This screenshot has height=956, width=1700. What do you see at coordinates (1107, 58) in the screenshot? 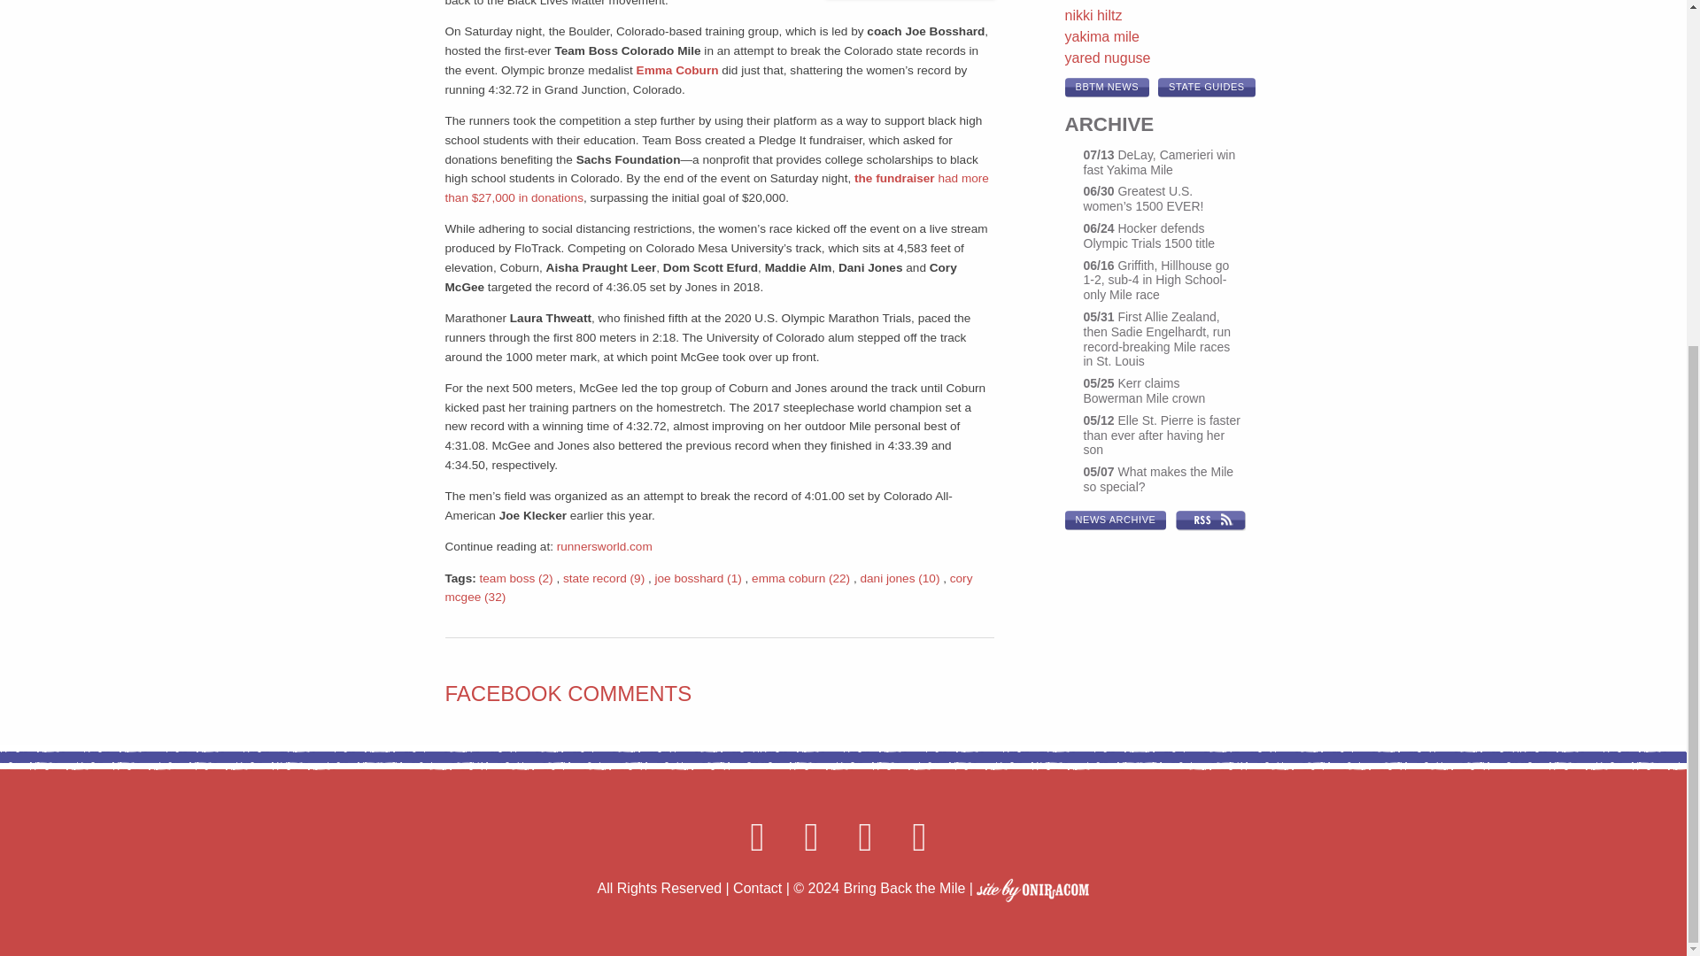
I see `yared nuguse` at bounding box center [1107, 58].